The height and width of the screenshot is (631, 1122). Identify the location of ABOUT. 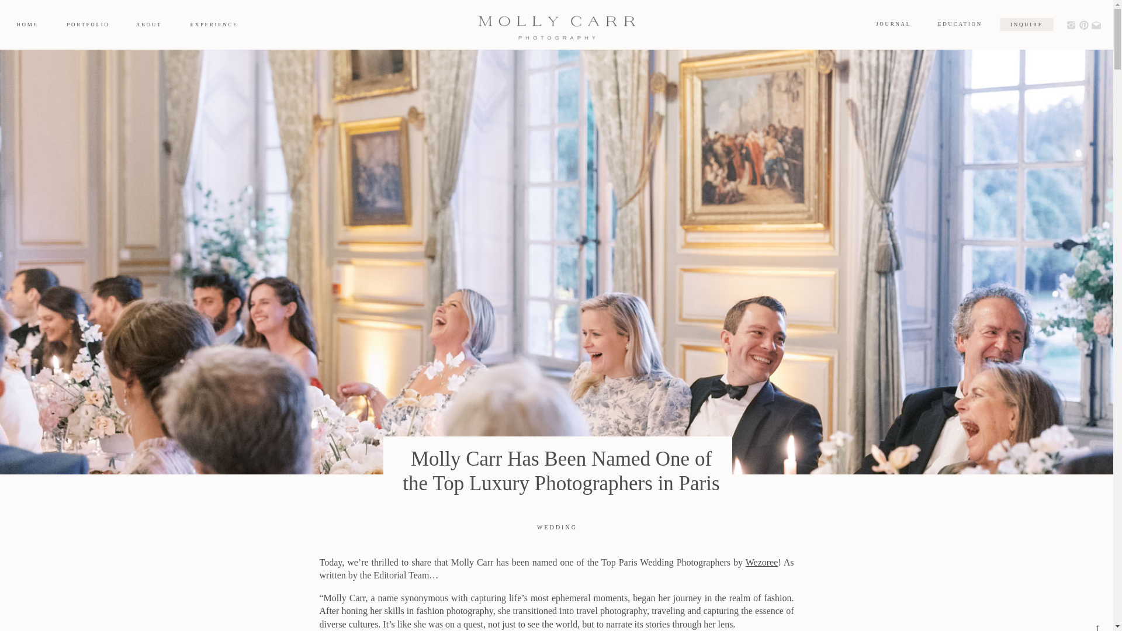
(148, 25).